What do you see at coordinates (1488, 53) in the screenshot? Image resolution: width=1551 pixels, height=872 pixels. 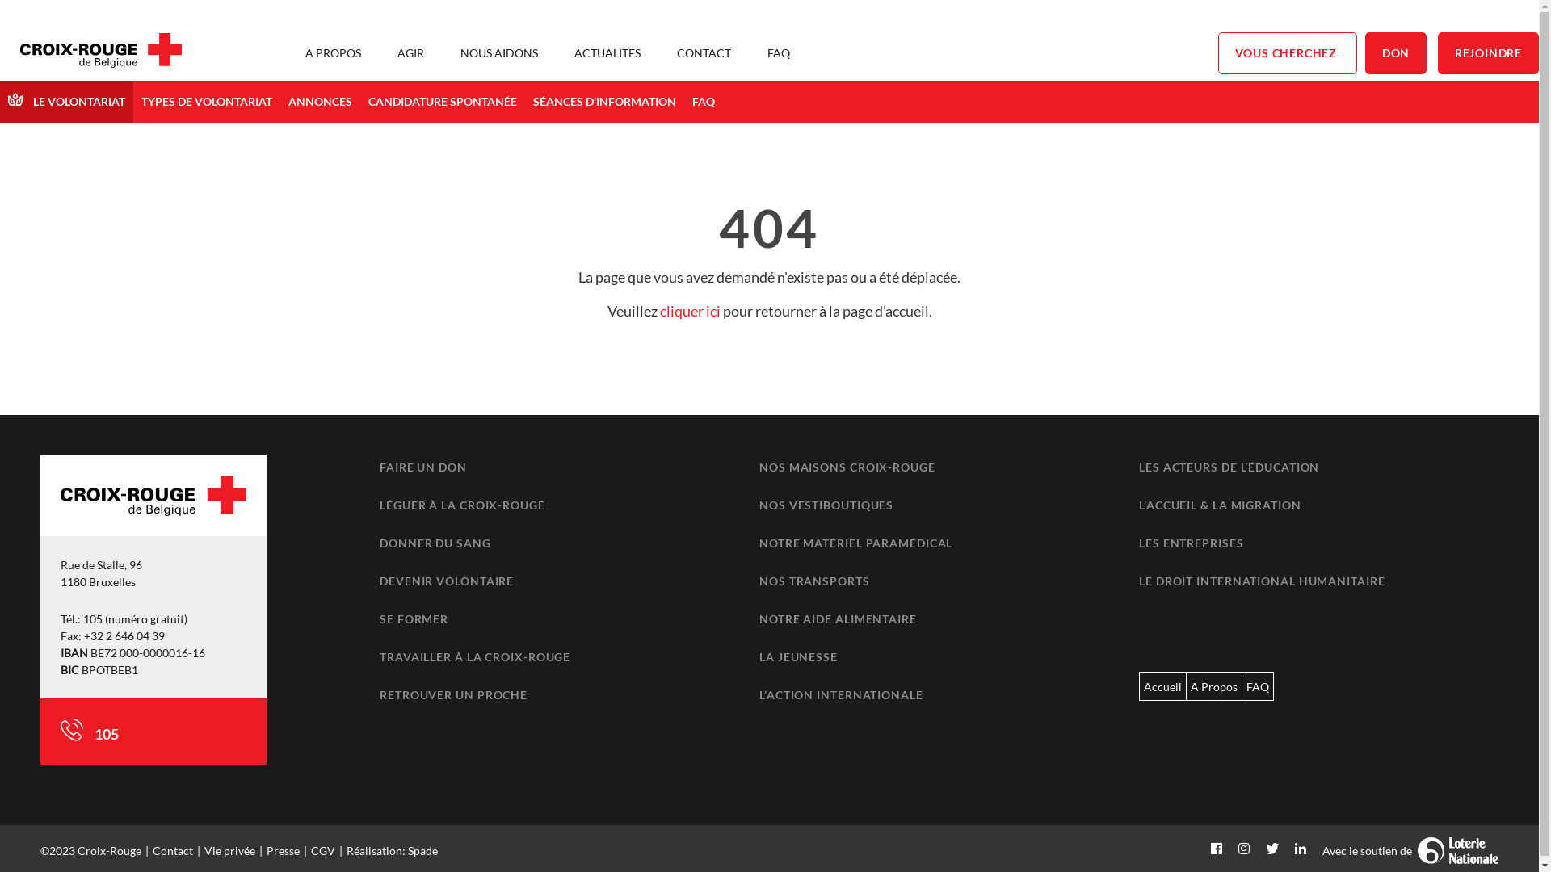 I see `REJOINDRE` at bounding box center [1488, 53].